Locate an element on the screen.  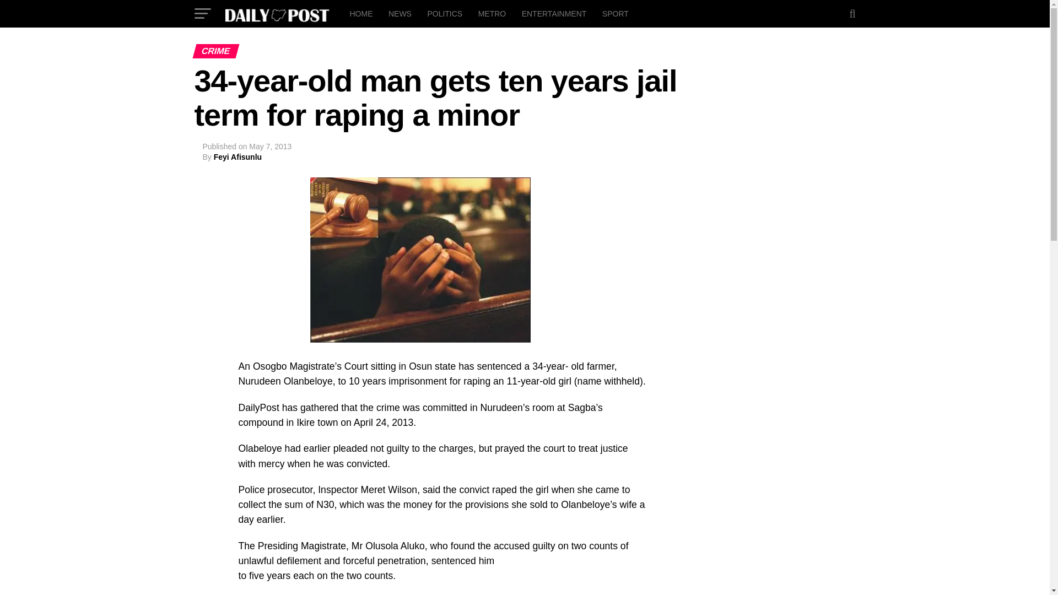
POLITICS is located at coordinates (444, 13).